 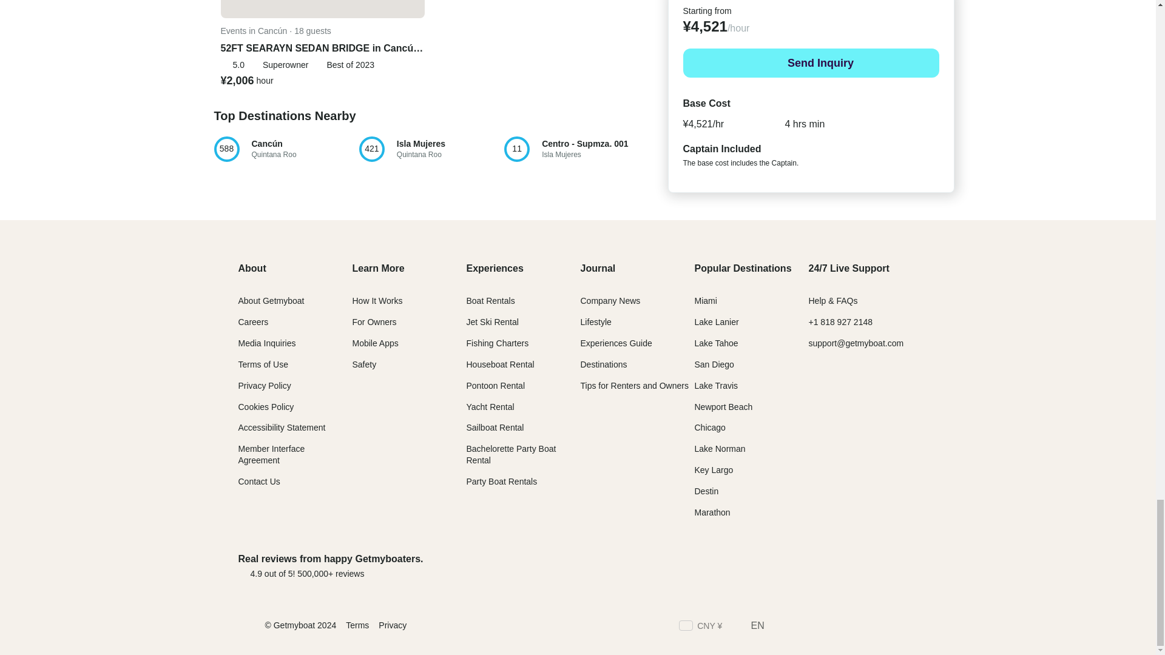 I want to click on Twitter, so click(x=802, y=627).